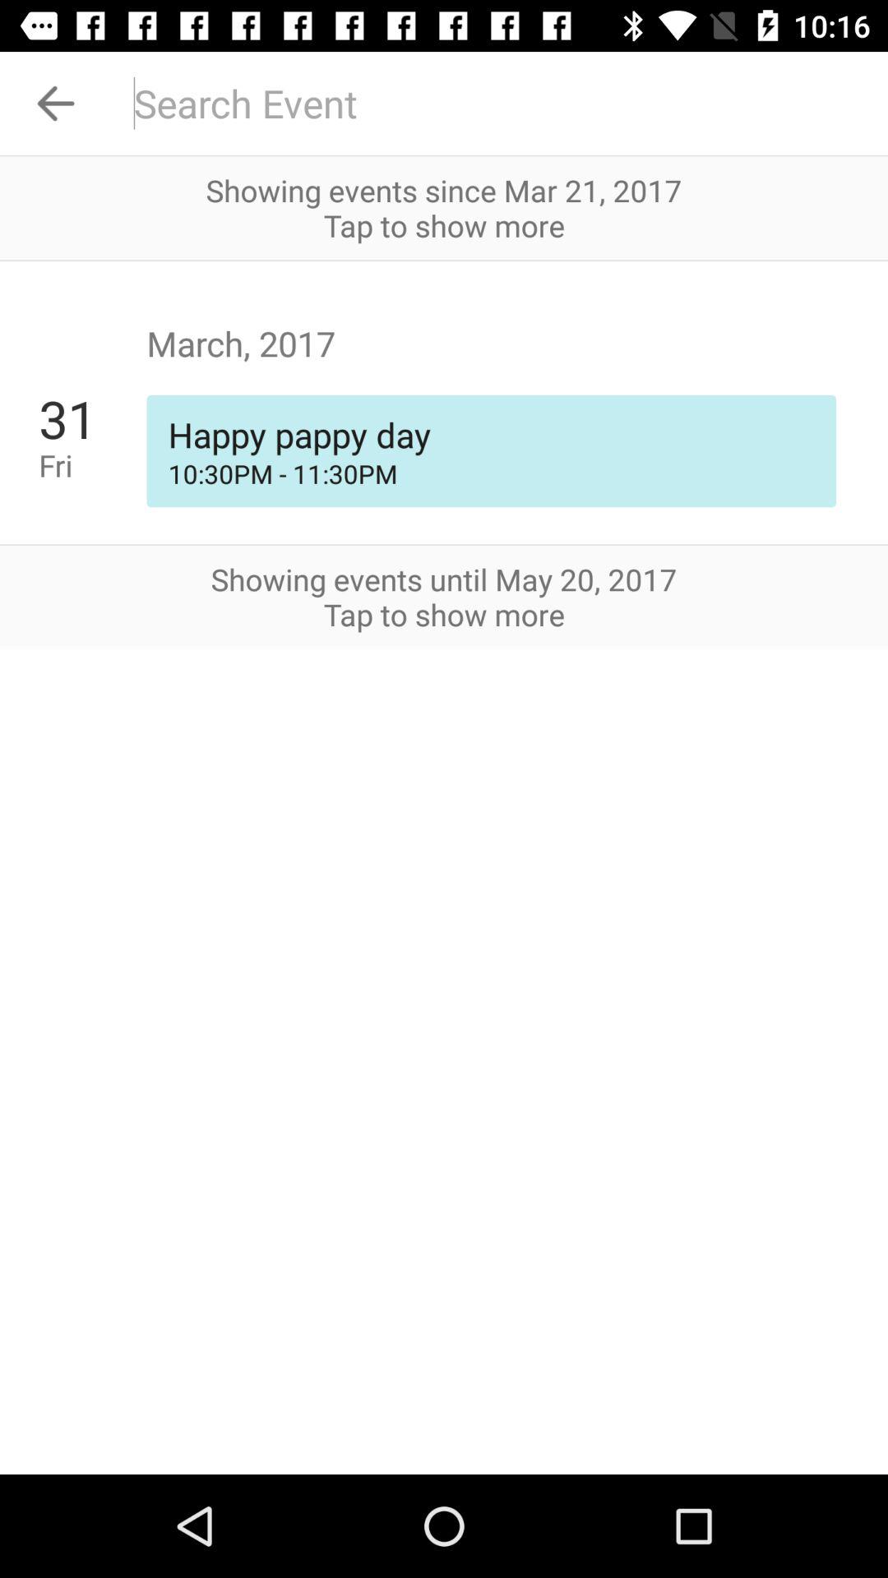  Describe the element at coordinates (491, 473) in the screenshot. I see `select the item below the happy pappy day item` at that location.